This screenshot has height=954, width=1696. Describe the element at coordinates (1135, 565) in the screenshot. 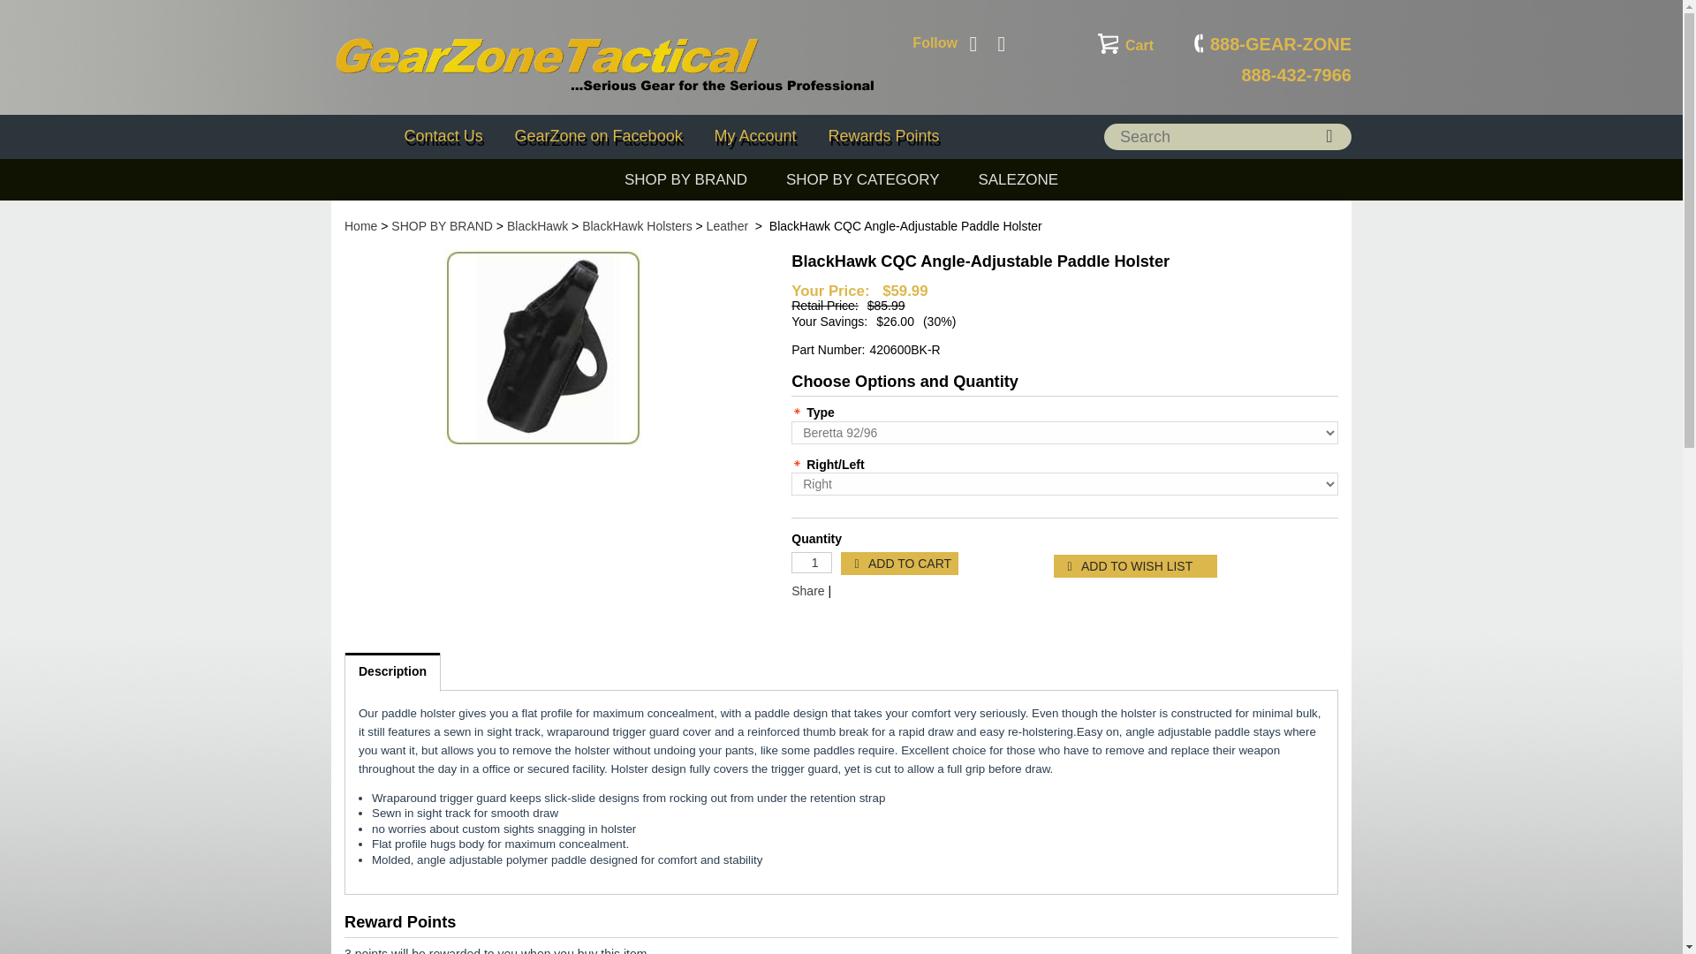

I see `ADD TO WISH LIST` at that location.